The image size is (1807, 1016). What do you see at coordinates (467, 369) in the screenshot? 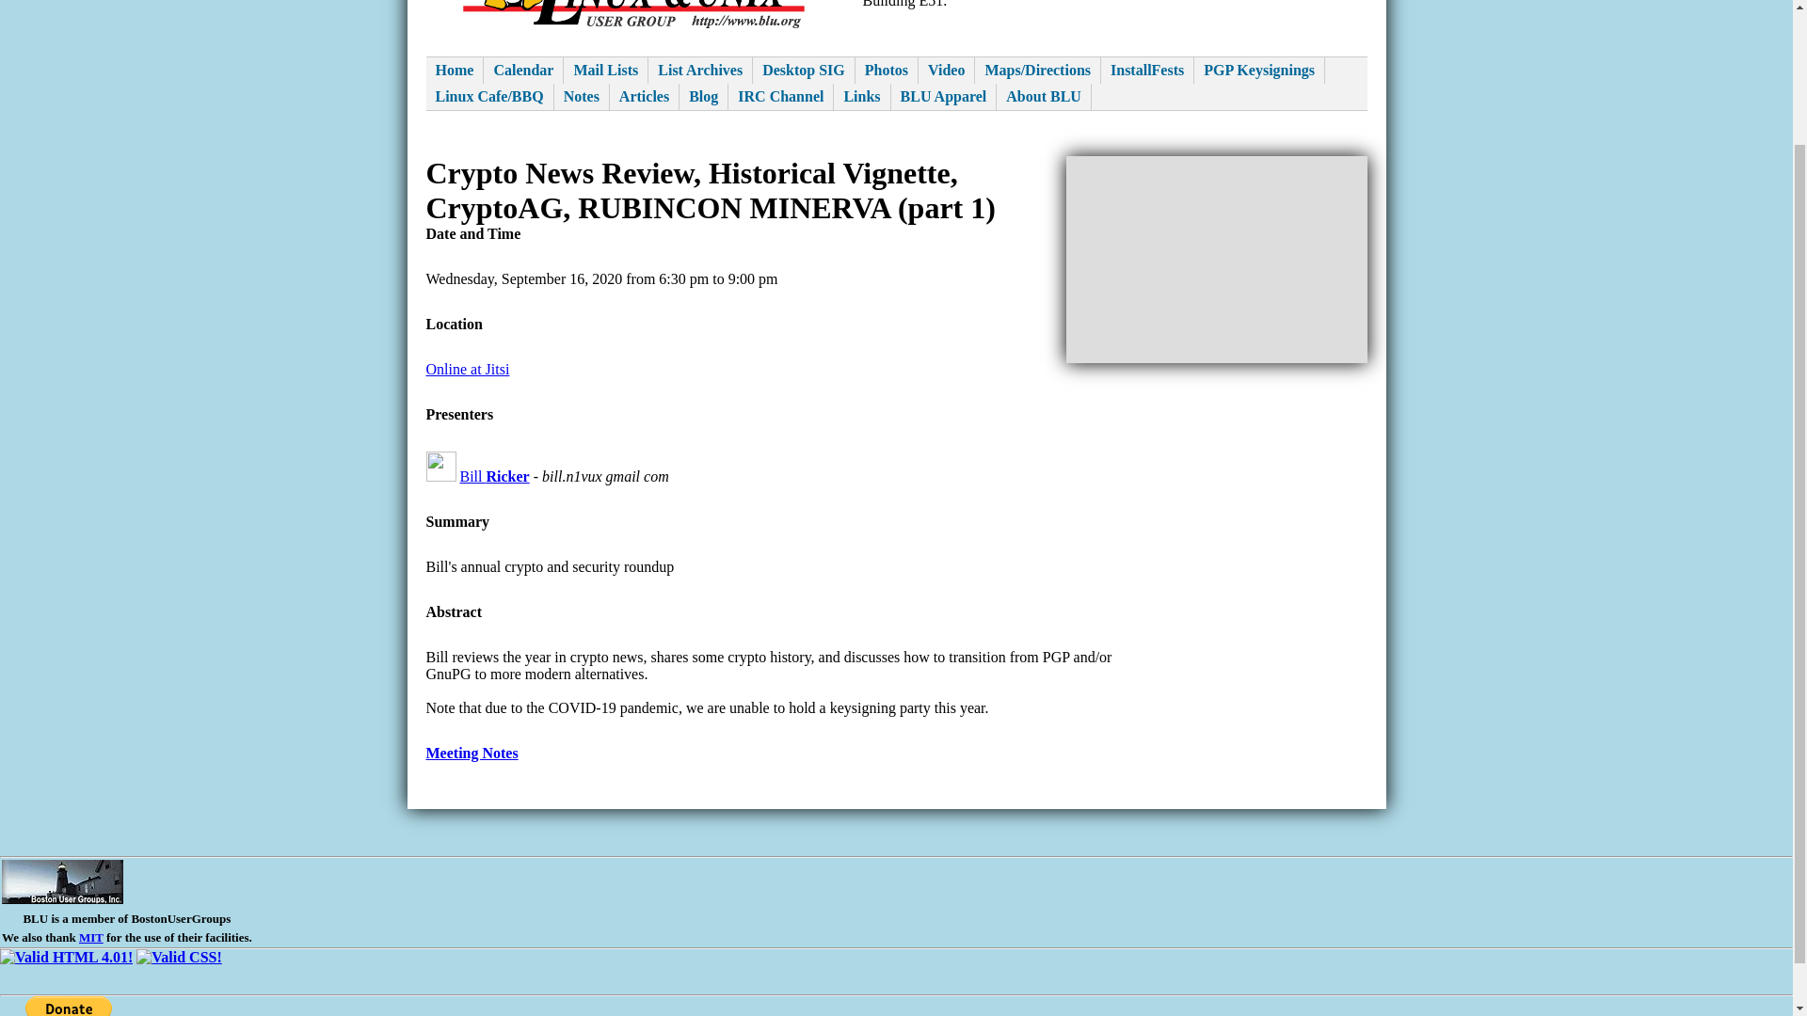
I see `Online at Jitsi` at bounding box center [467, 369].